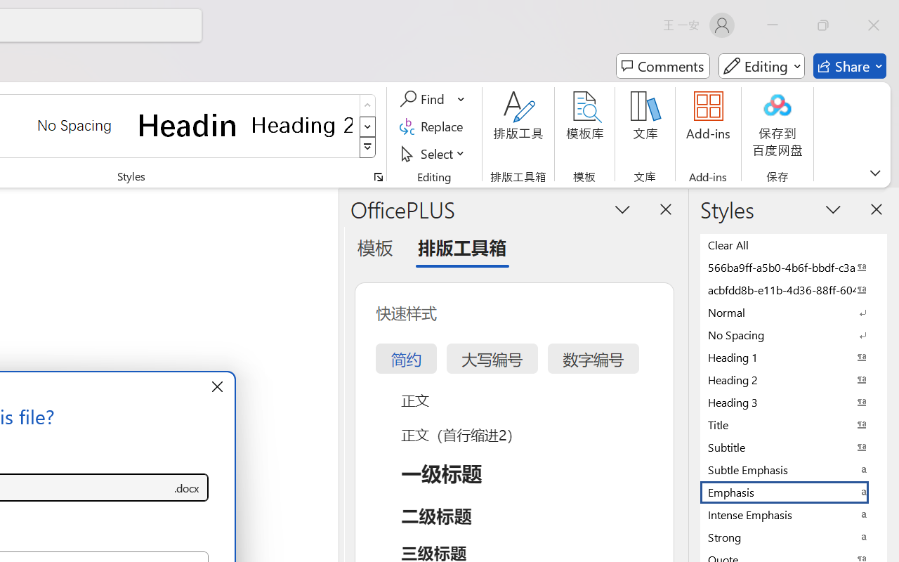 The height and width of the screenshot is (562, 899). What do you see at coordinates (622, 209) in the screenshot?
I see `Task Pane Options` at bounding box center [622, 209].